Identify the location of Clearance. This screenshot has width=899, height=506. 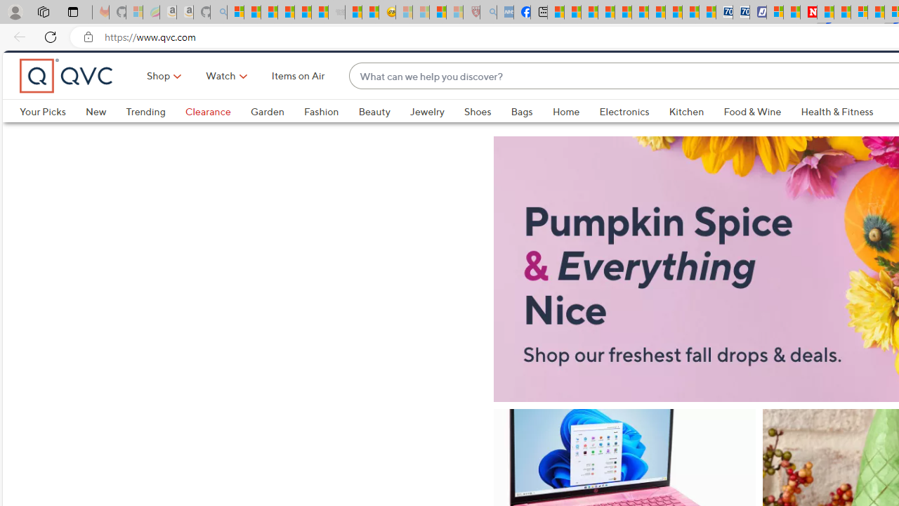
(218, 135).